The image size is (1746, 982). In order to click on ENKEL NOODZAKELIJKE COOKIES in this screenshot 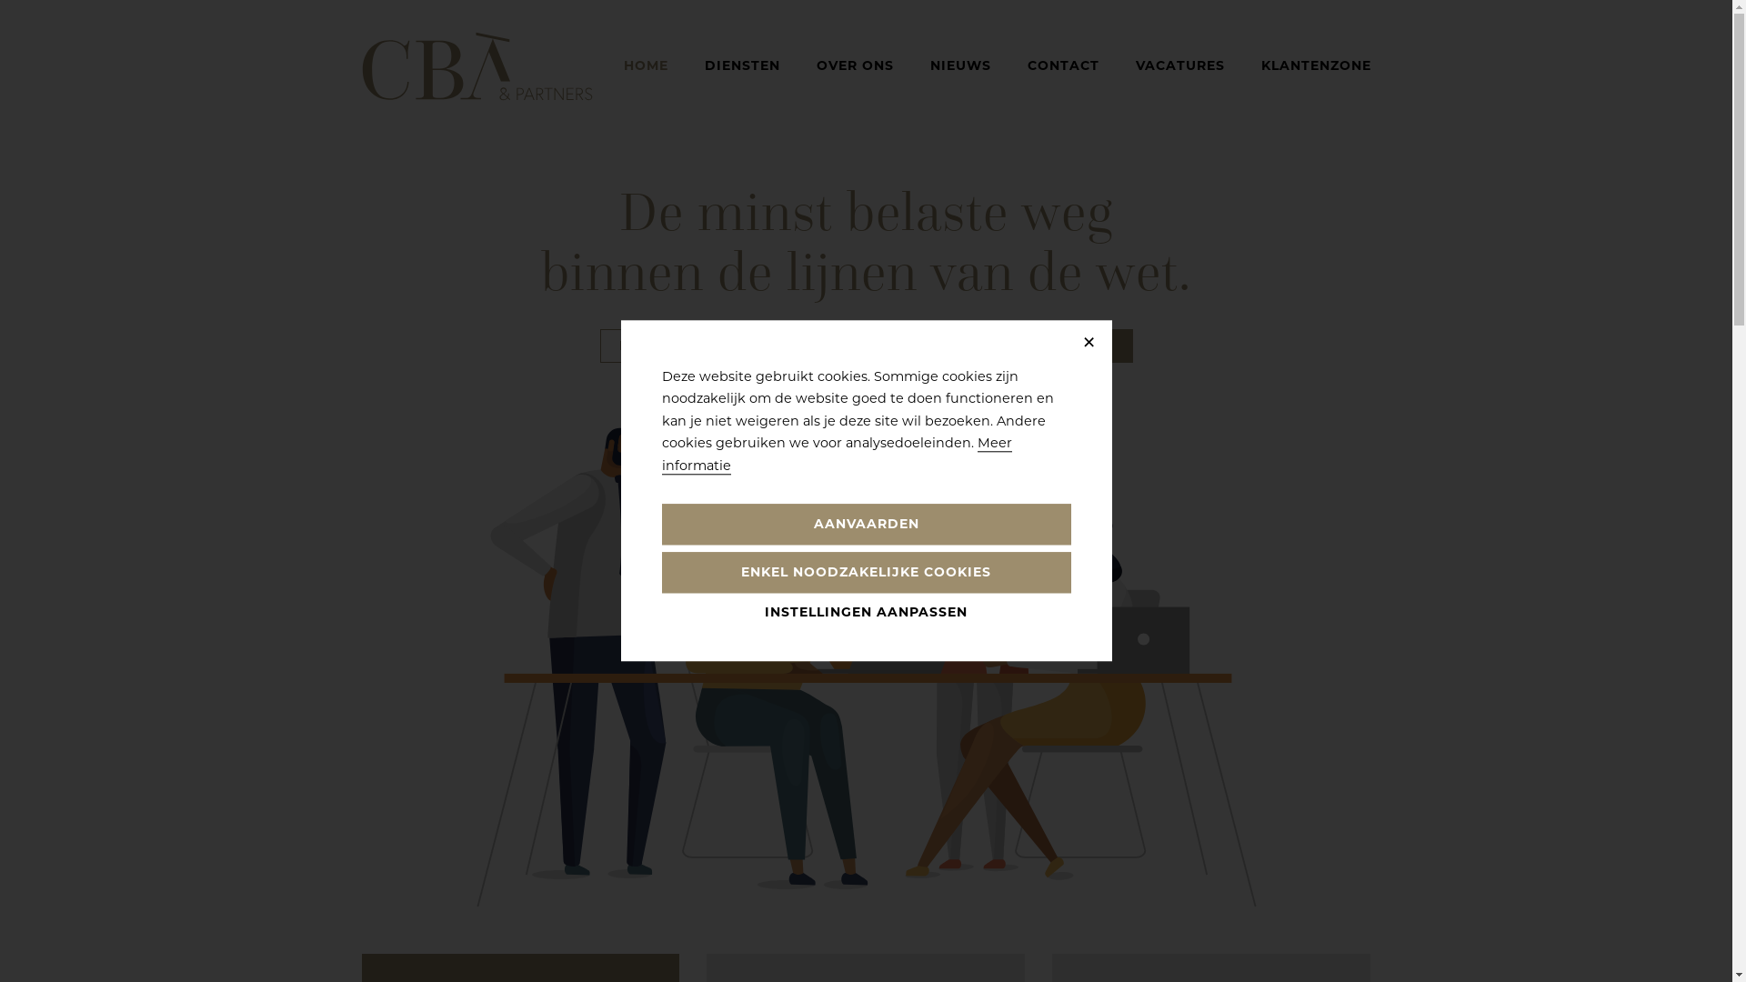, I will do `click(867, 573)`.